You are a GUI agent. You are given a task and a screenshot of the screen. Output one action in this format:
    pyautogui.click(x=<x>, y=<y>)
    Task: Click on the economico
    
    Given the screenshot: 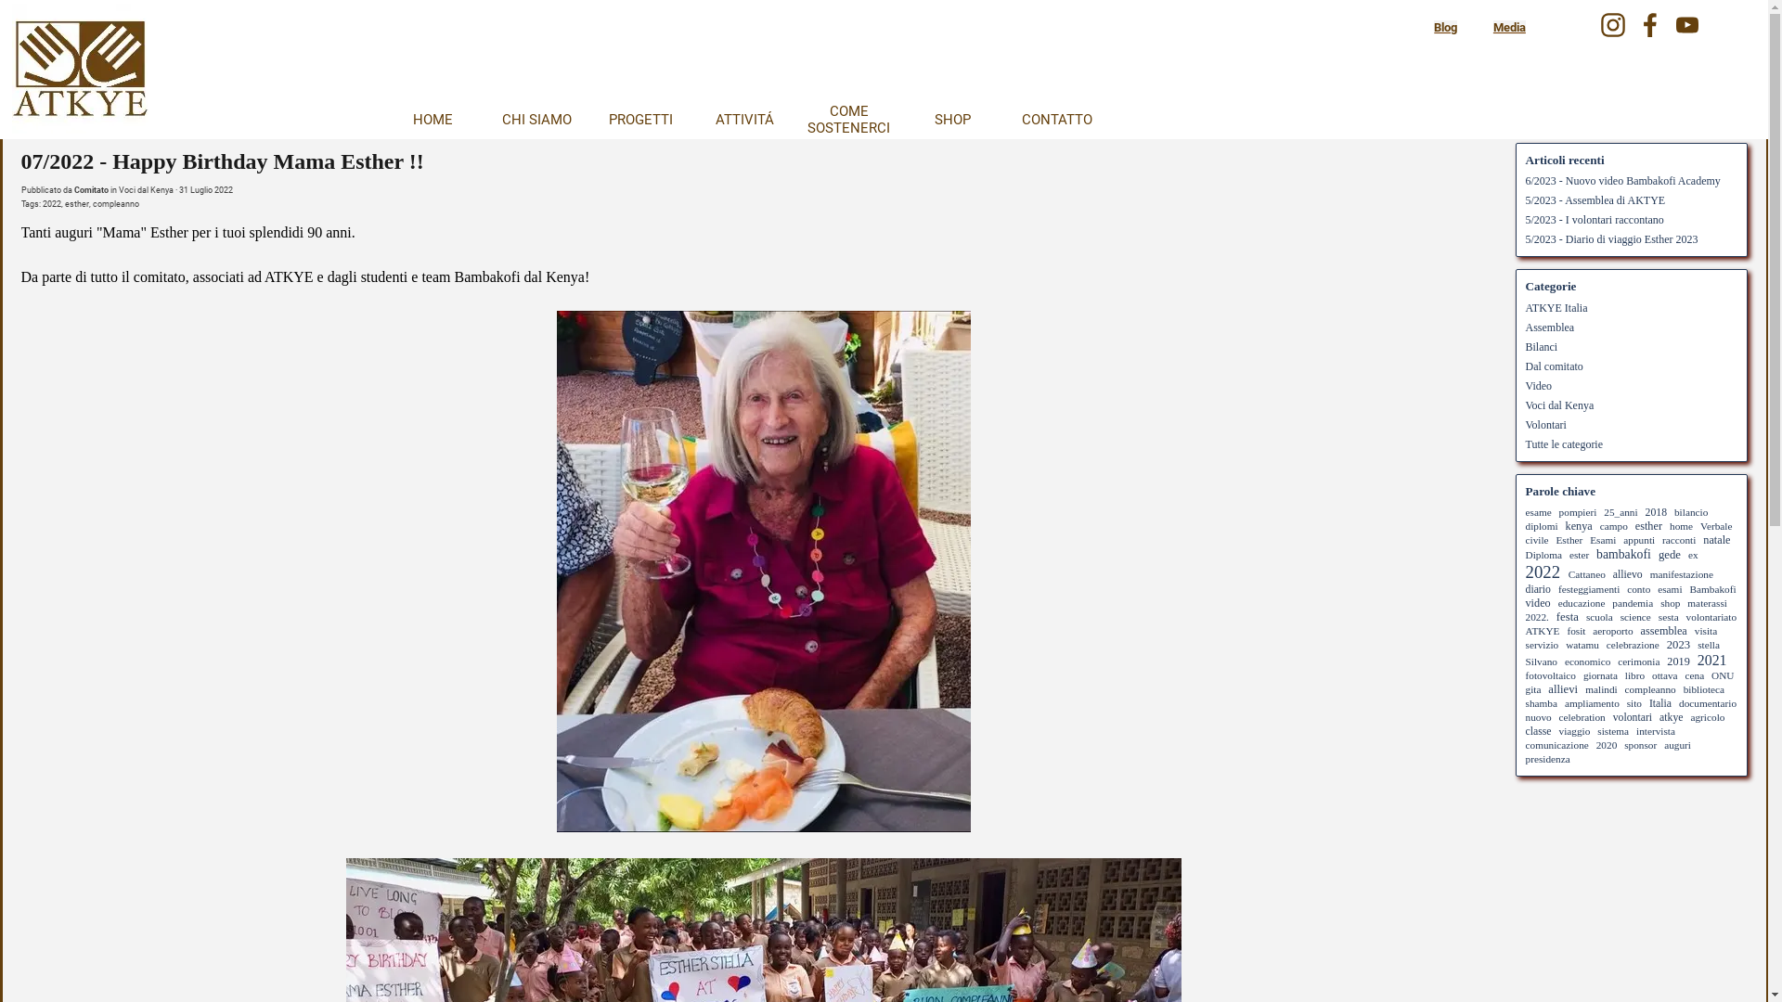 What is the action you would take?
    pyautogui.click(x=1588, y=662)
    